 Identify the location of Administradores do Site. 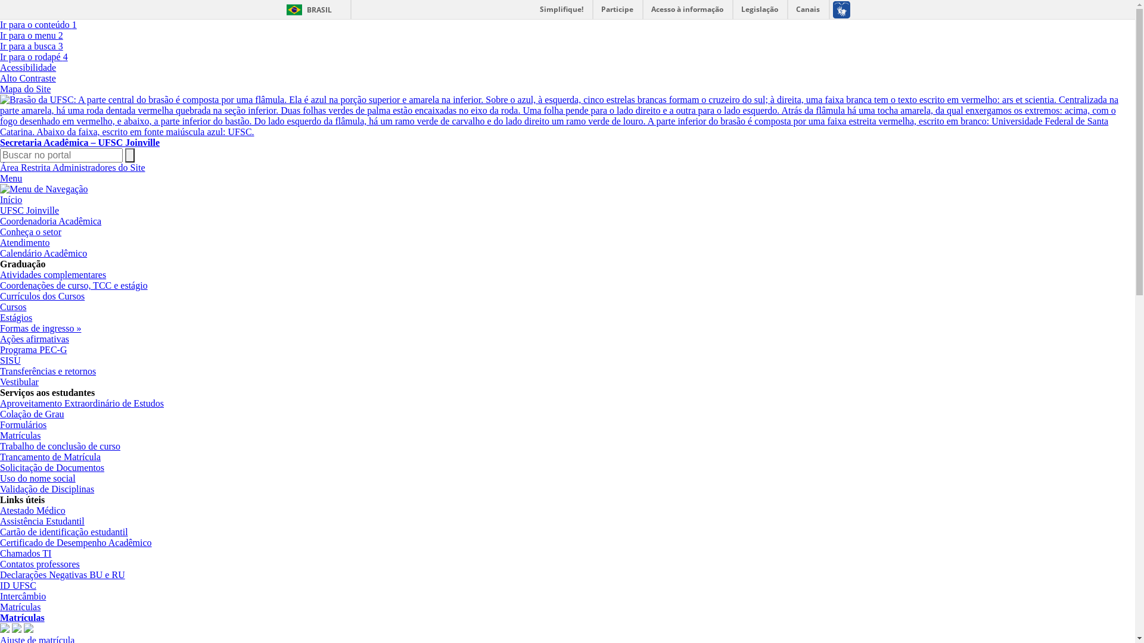
(99, 168).